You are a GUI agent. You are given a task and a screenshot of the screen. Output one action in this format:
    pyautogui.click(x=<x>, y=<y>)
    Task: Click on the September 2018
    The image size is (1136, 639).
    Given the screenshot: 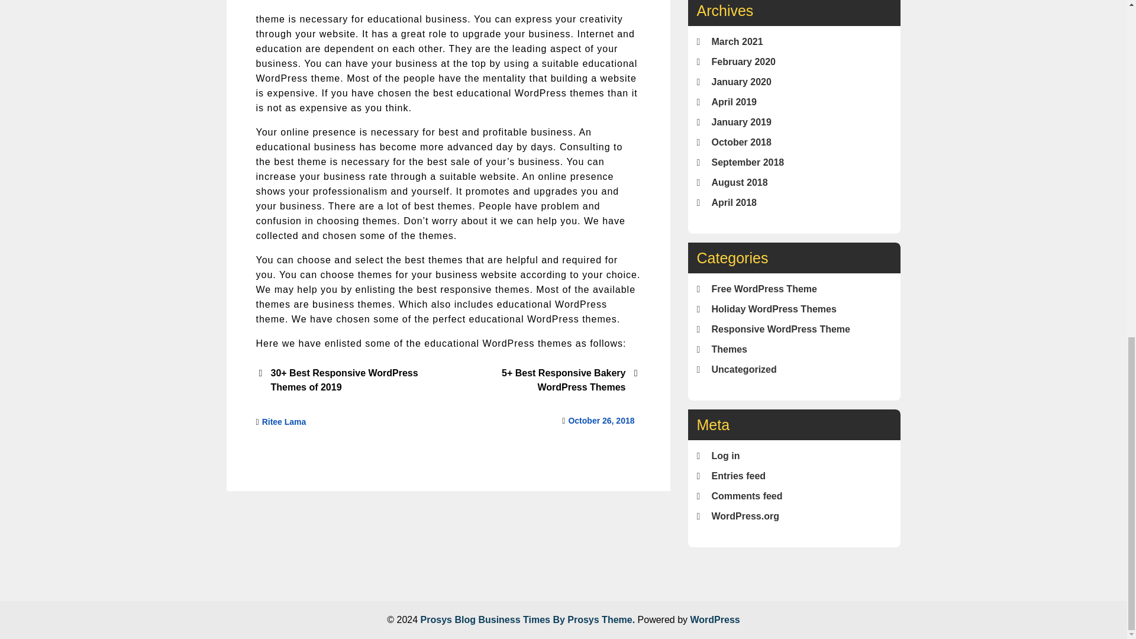 What is the action you would take?
    pyautogui.click(x=747, y=162)
    